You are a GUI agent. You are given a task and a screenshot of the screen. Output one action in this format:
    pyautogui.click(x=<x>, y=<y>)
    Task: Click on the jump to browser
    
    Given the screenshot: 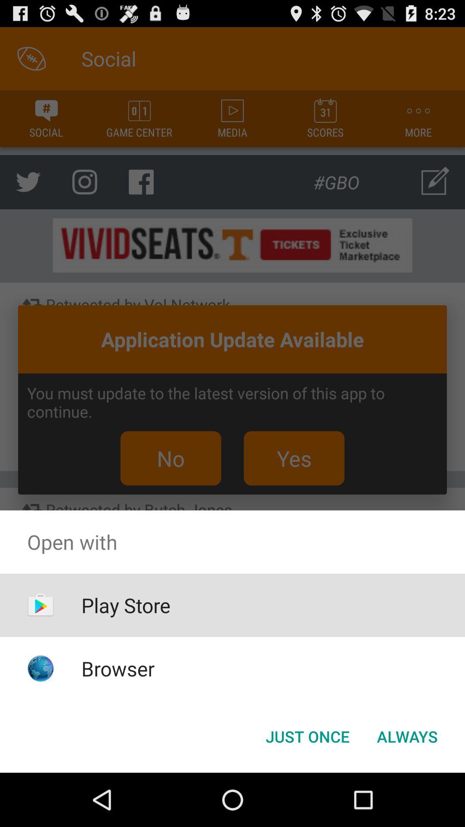 What is the action you would take?
    pyautogui.click(x=118, y=668)
    